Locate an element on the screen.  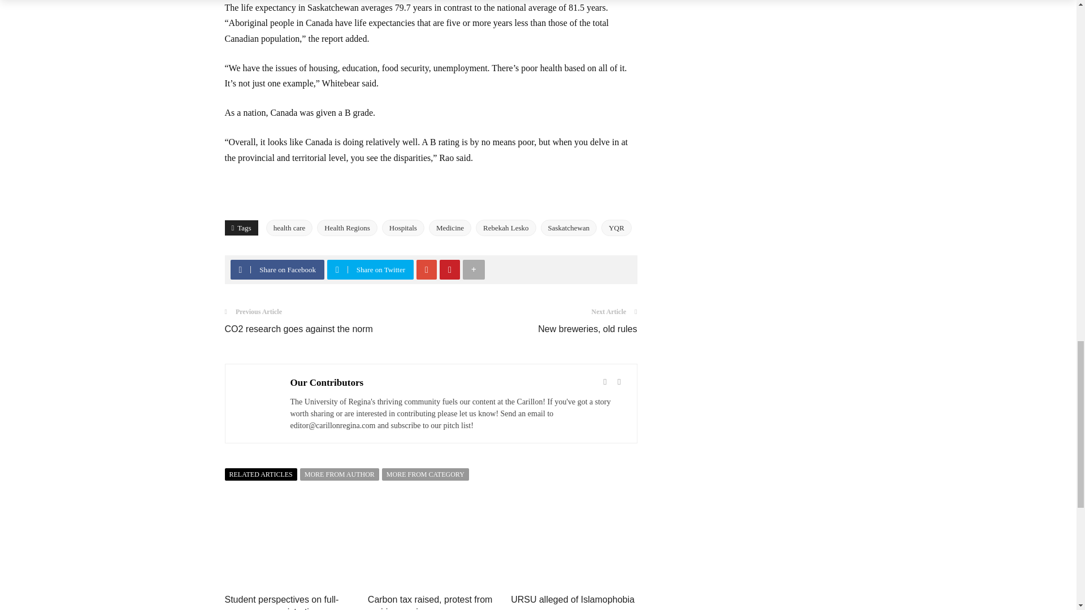
View all posts tagged Rebekah Lesko is located at coordinates (506, 228).